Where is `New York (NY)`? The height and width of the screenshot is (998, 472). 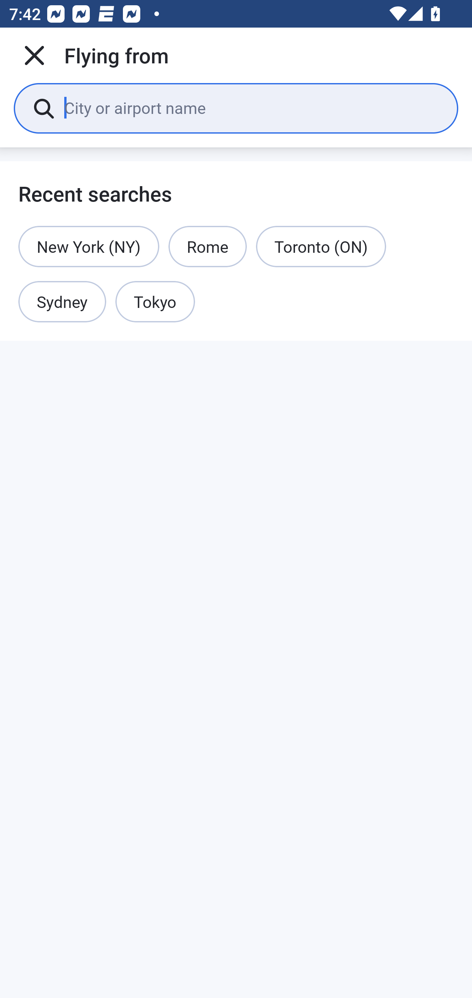 New York (NY) is located at coordinates (89, 246).